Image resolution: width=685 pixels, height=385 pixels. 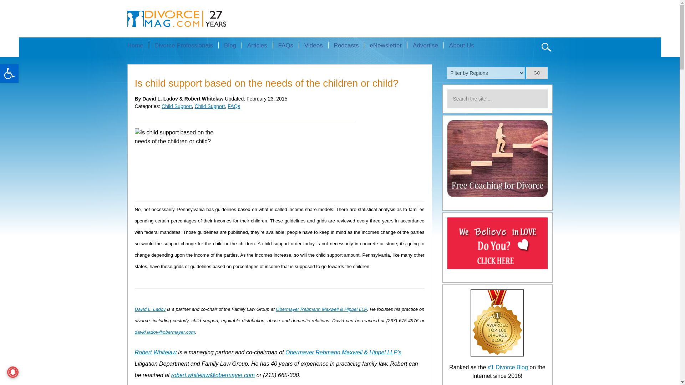 I want to click on Articles, so click(x=257, y=45).